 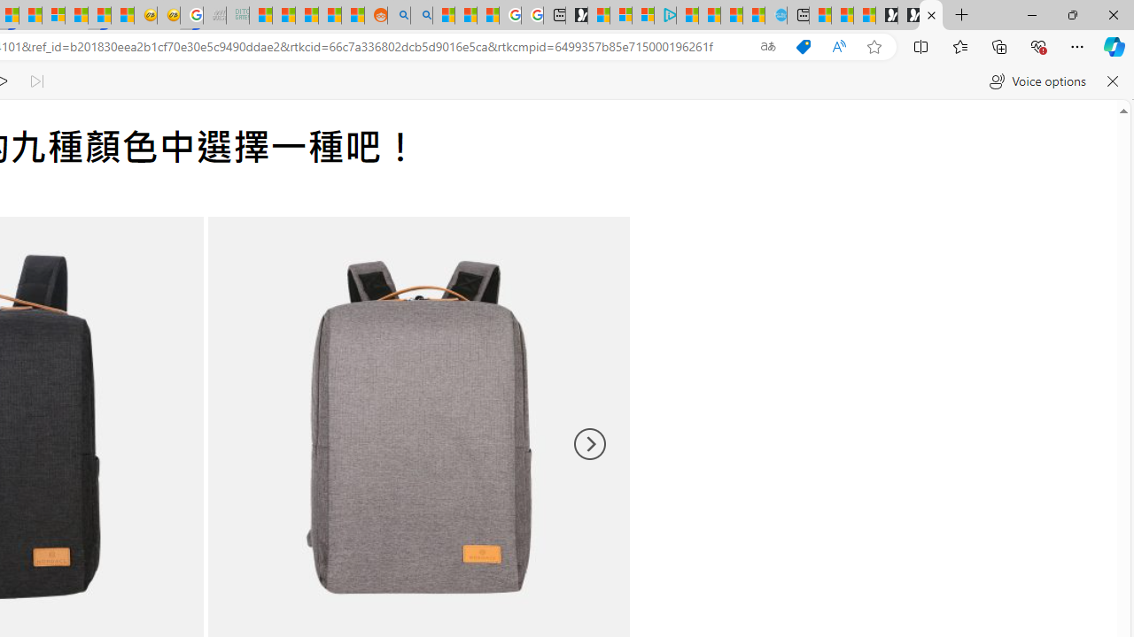 What do you see at coordinates (874, 47) in the screenshot?
I see `Add this page to favorites (Ctrl+D)` at bounding box center [874, 47].